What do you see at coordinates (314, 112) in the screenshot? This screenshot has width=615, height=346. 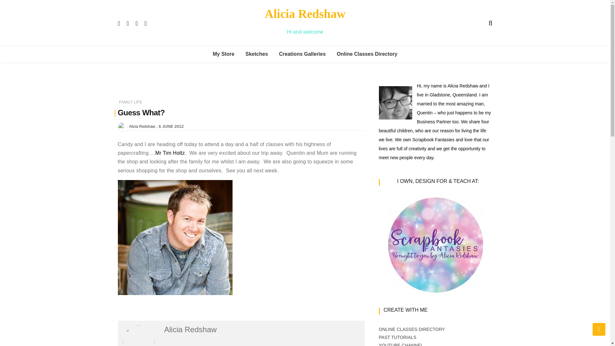 I see `2017 Creations` at bounding box center [314, 112].